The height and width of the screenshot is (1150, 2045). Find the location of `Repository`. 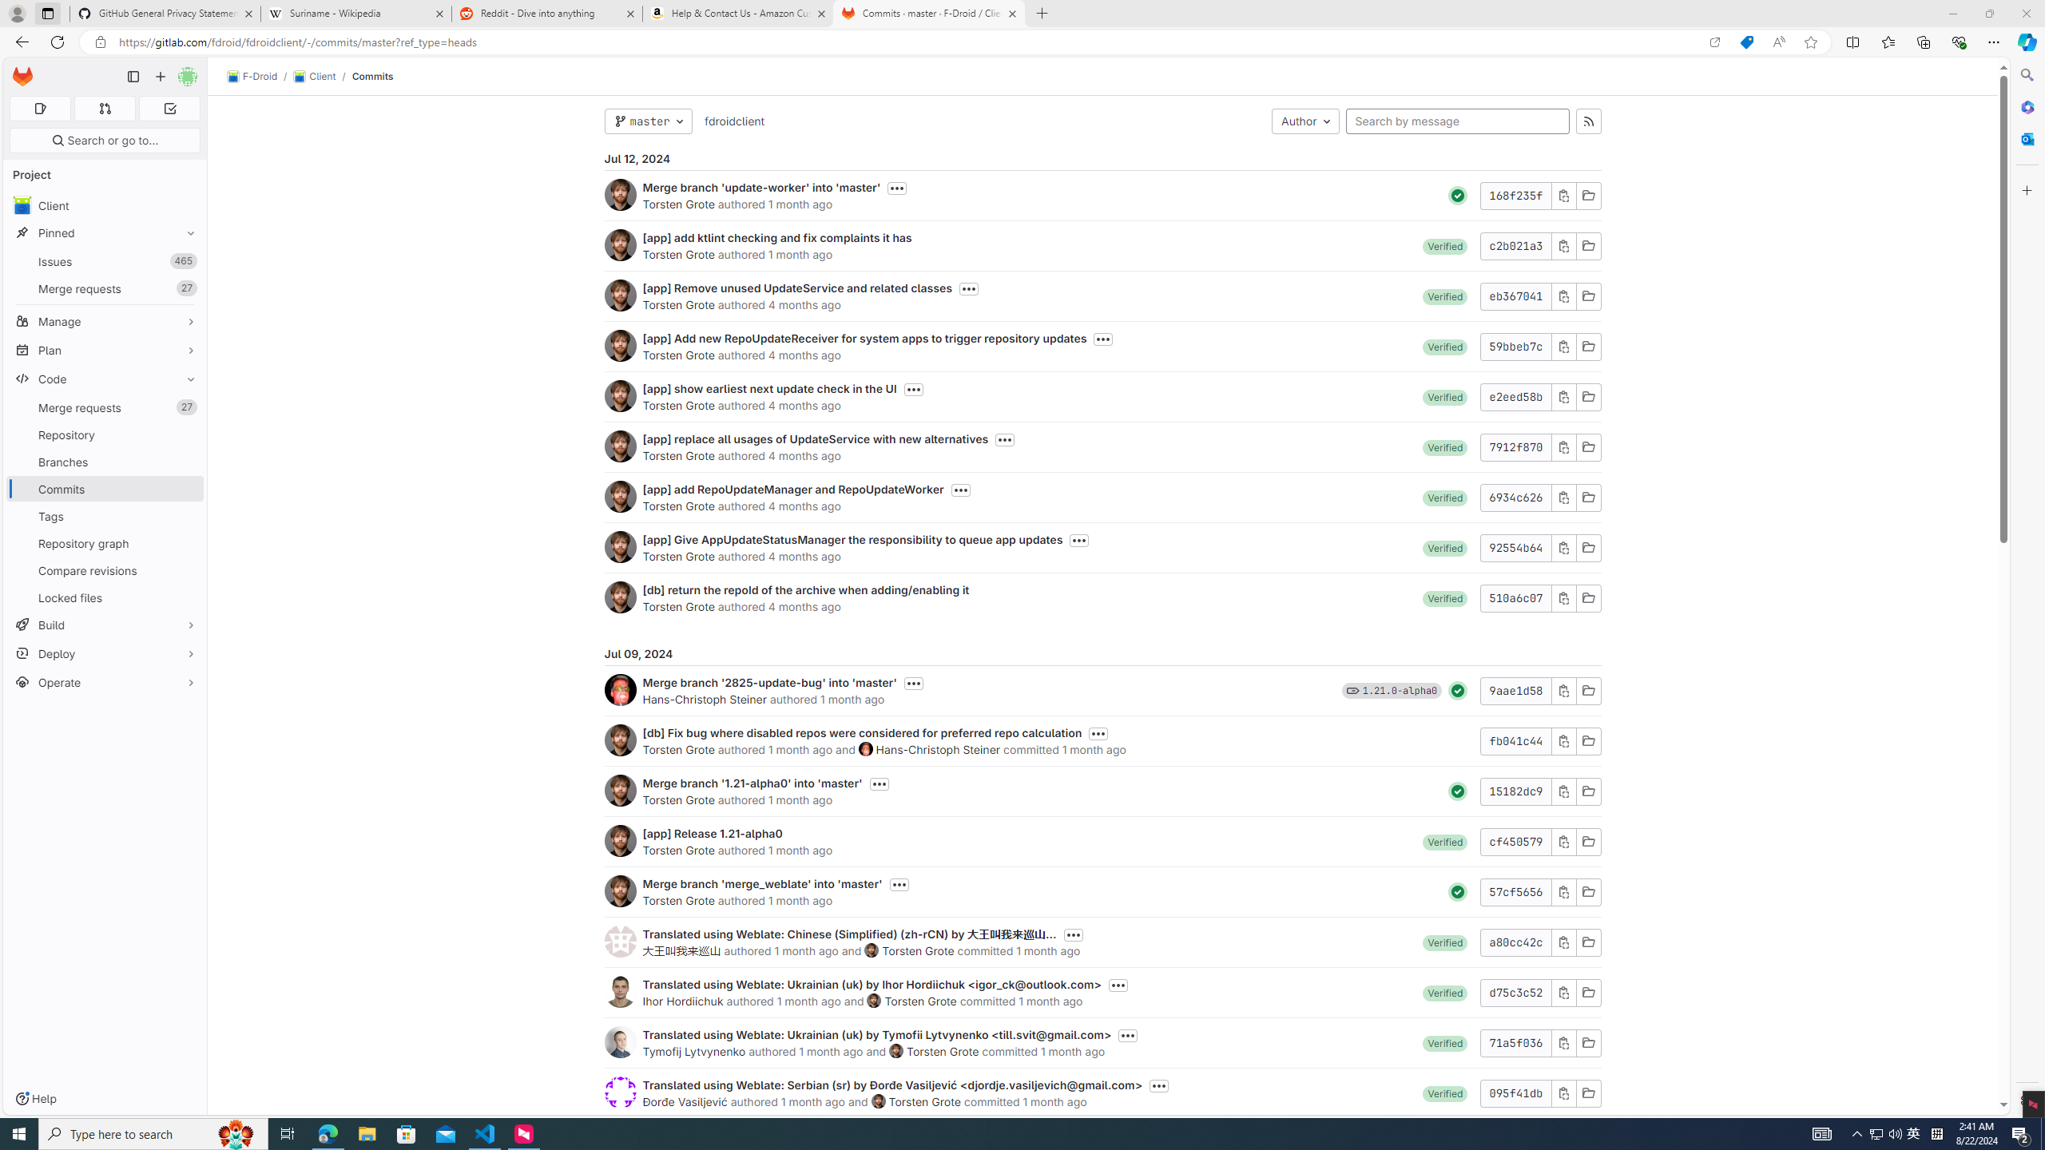

Repository is located at coordinates (105, 434).